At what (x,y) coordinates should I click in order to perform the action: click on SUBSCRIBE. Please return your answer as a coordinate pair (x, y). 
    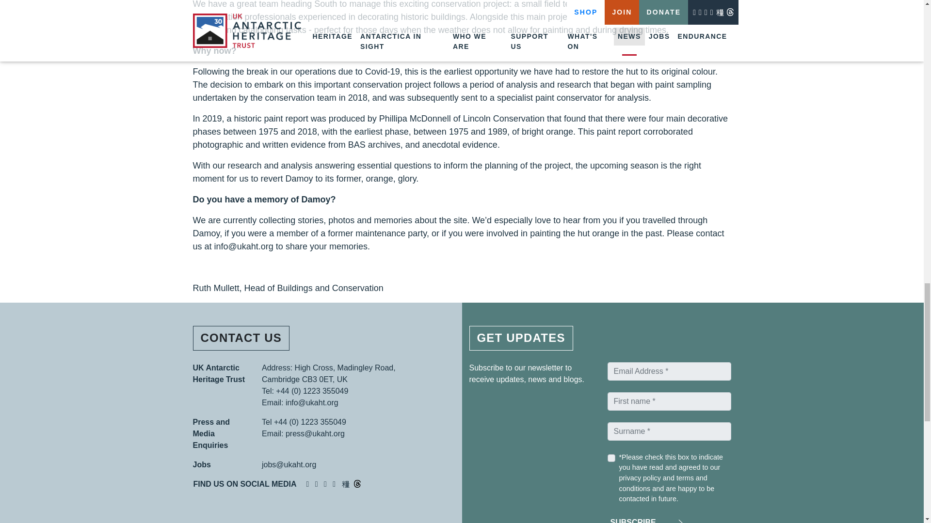
    Looking at the image, I should click on (644, 519).